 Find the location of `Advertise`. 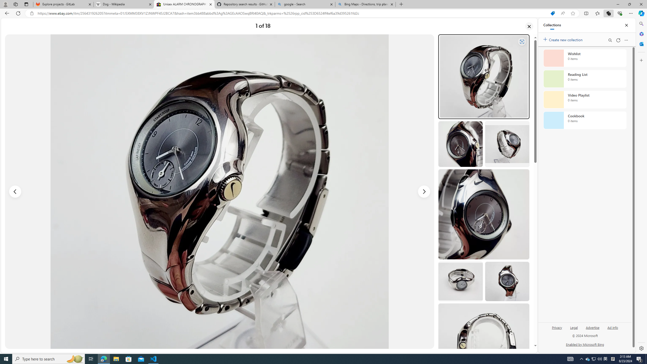

Advertise is located at coordinates (592, 330).